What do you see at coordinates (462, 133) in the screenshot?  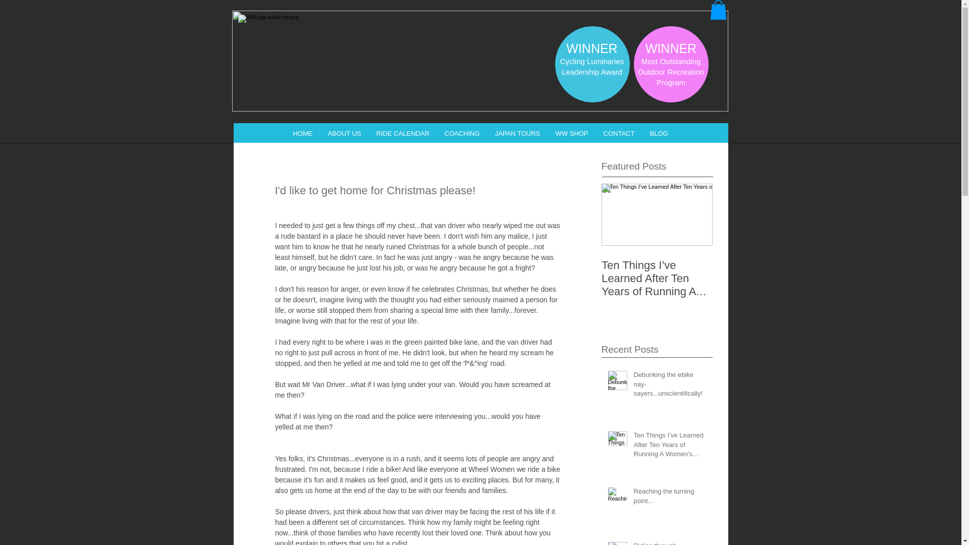 I see `COACHING` at bounding box center [462, 133].